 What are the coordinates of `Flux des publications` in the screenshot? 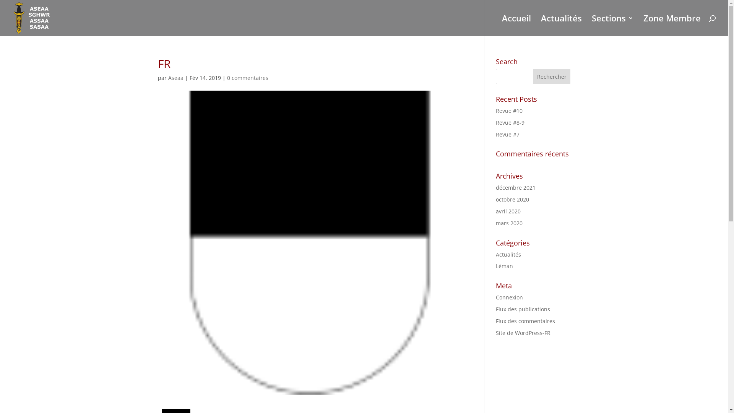 It's located at (523, 309).